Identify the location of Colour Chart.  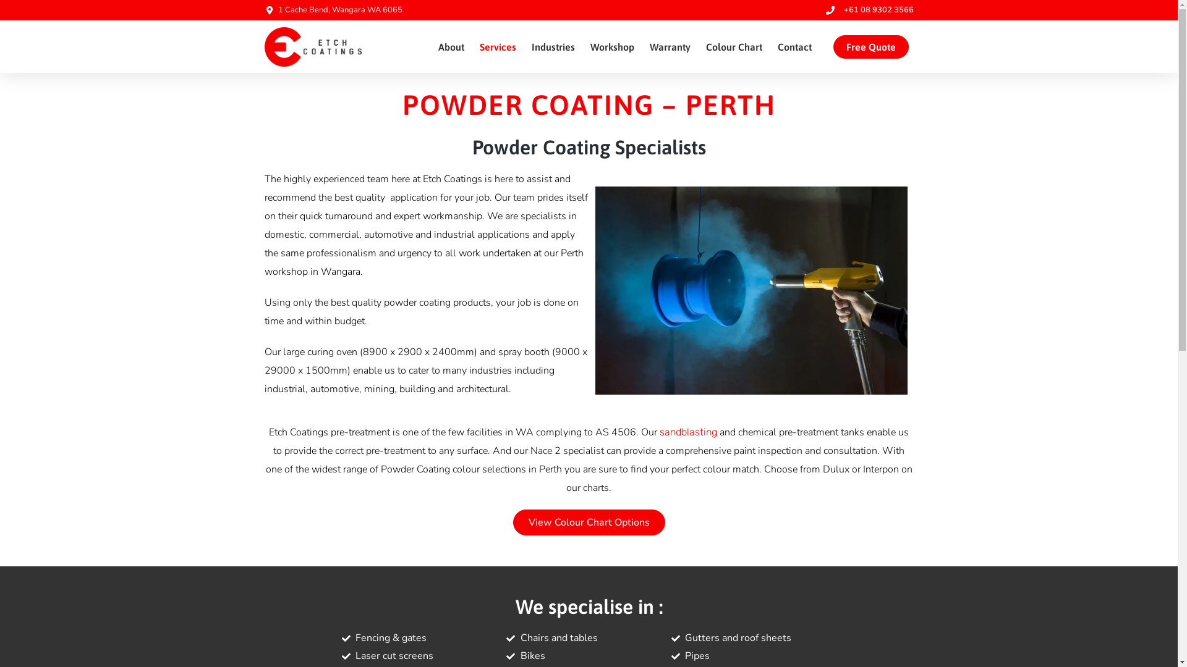
(734, 47).